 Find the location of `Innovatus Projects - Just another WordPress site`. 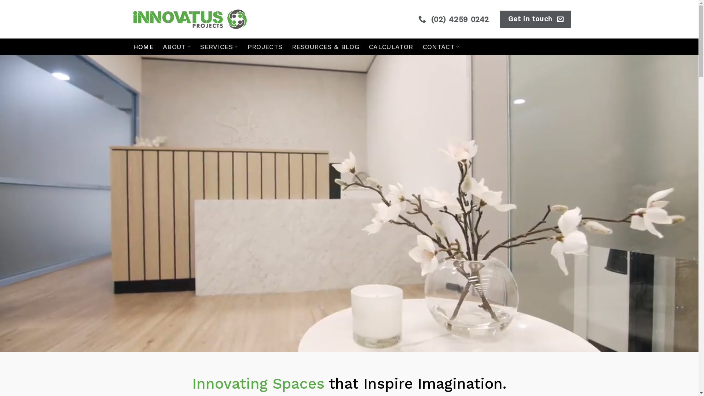

Innovatus Projects - Just another WordPress site is located at coordinates (190, 19).